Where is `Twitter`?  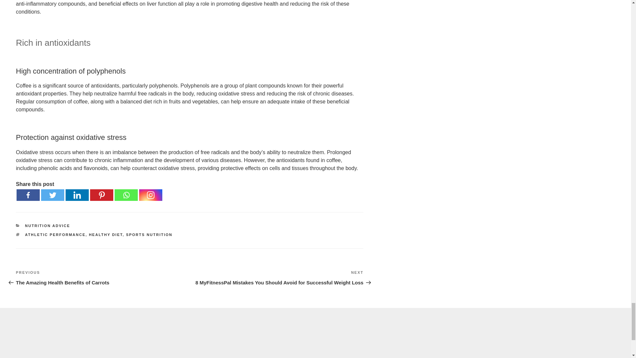
Twitter is located at coordinates (52, 195).